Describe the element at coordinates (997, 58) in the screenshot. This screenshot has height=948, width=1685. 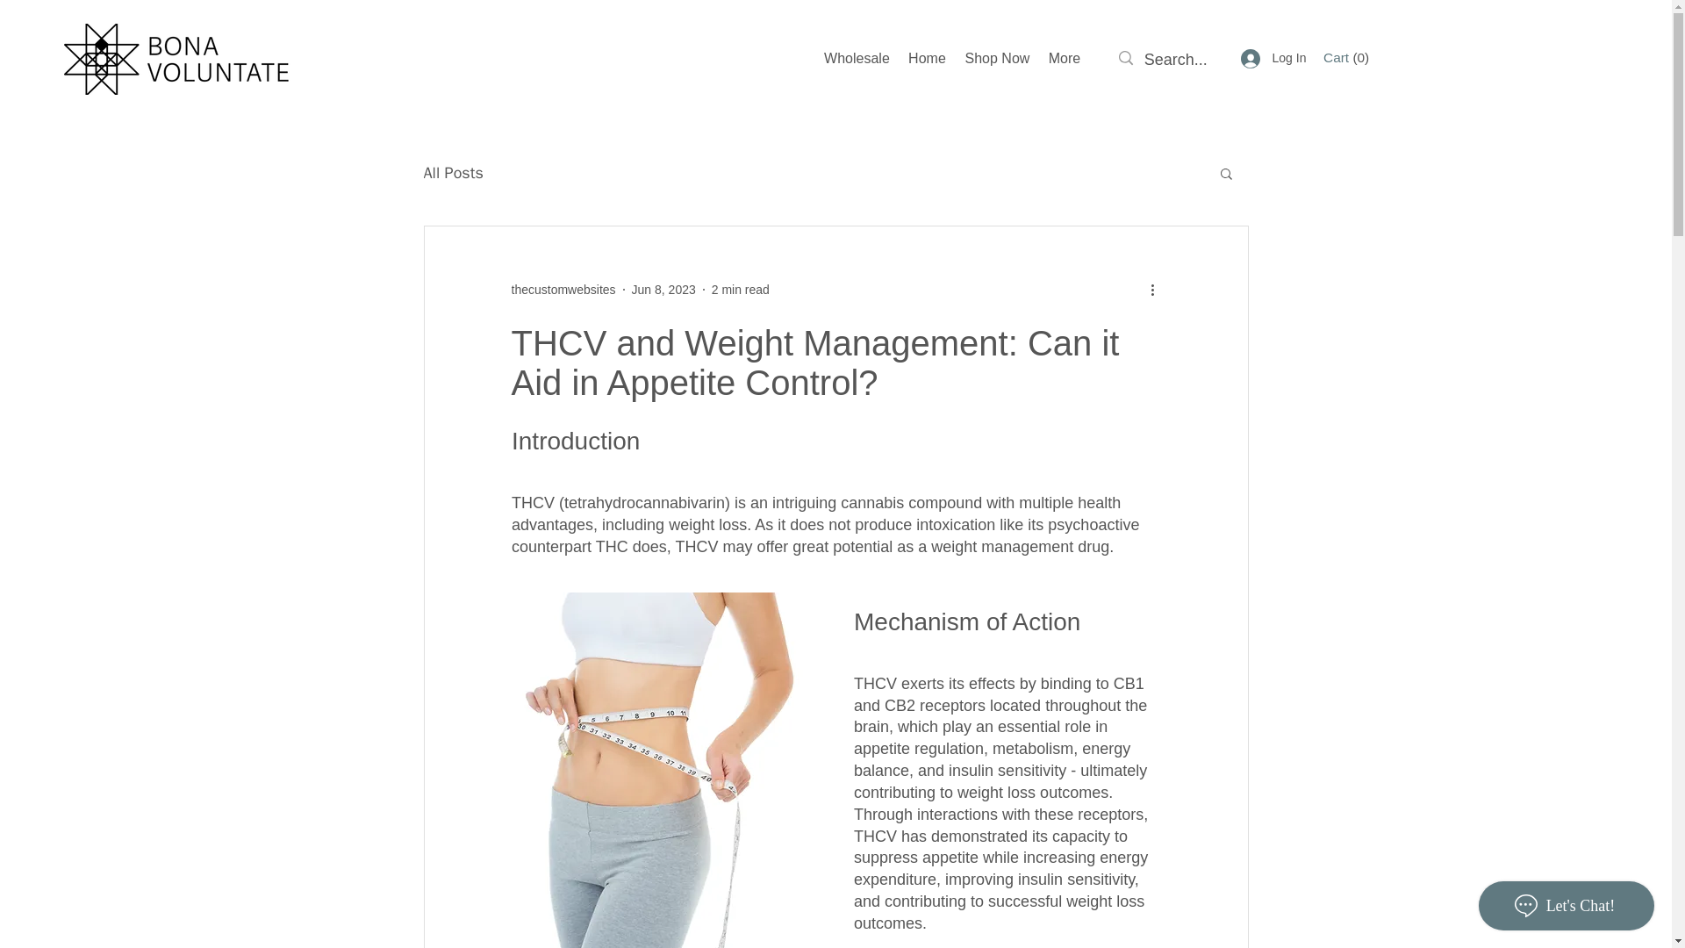
I see `Shop Now` at that location.